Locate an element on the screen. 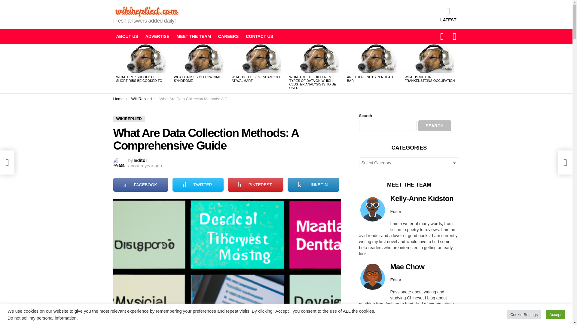 This screenshot has width=577, height=325. Posts by Editor is located at coordinates (141, 160).